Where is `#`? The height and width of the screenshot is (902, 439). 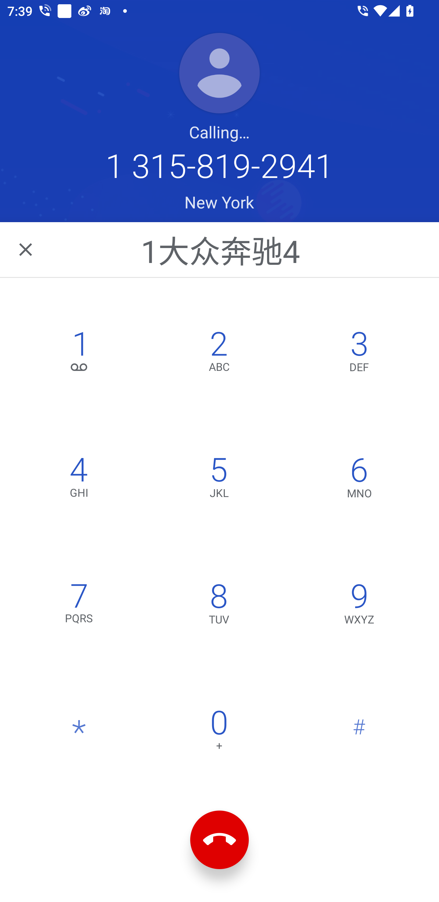 # is located at coordinates (359, 732).